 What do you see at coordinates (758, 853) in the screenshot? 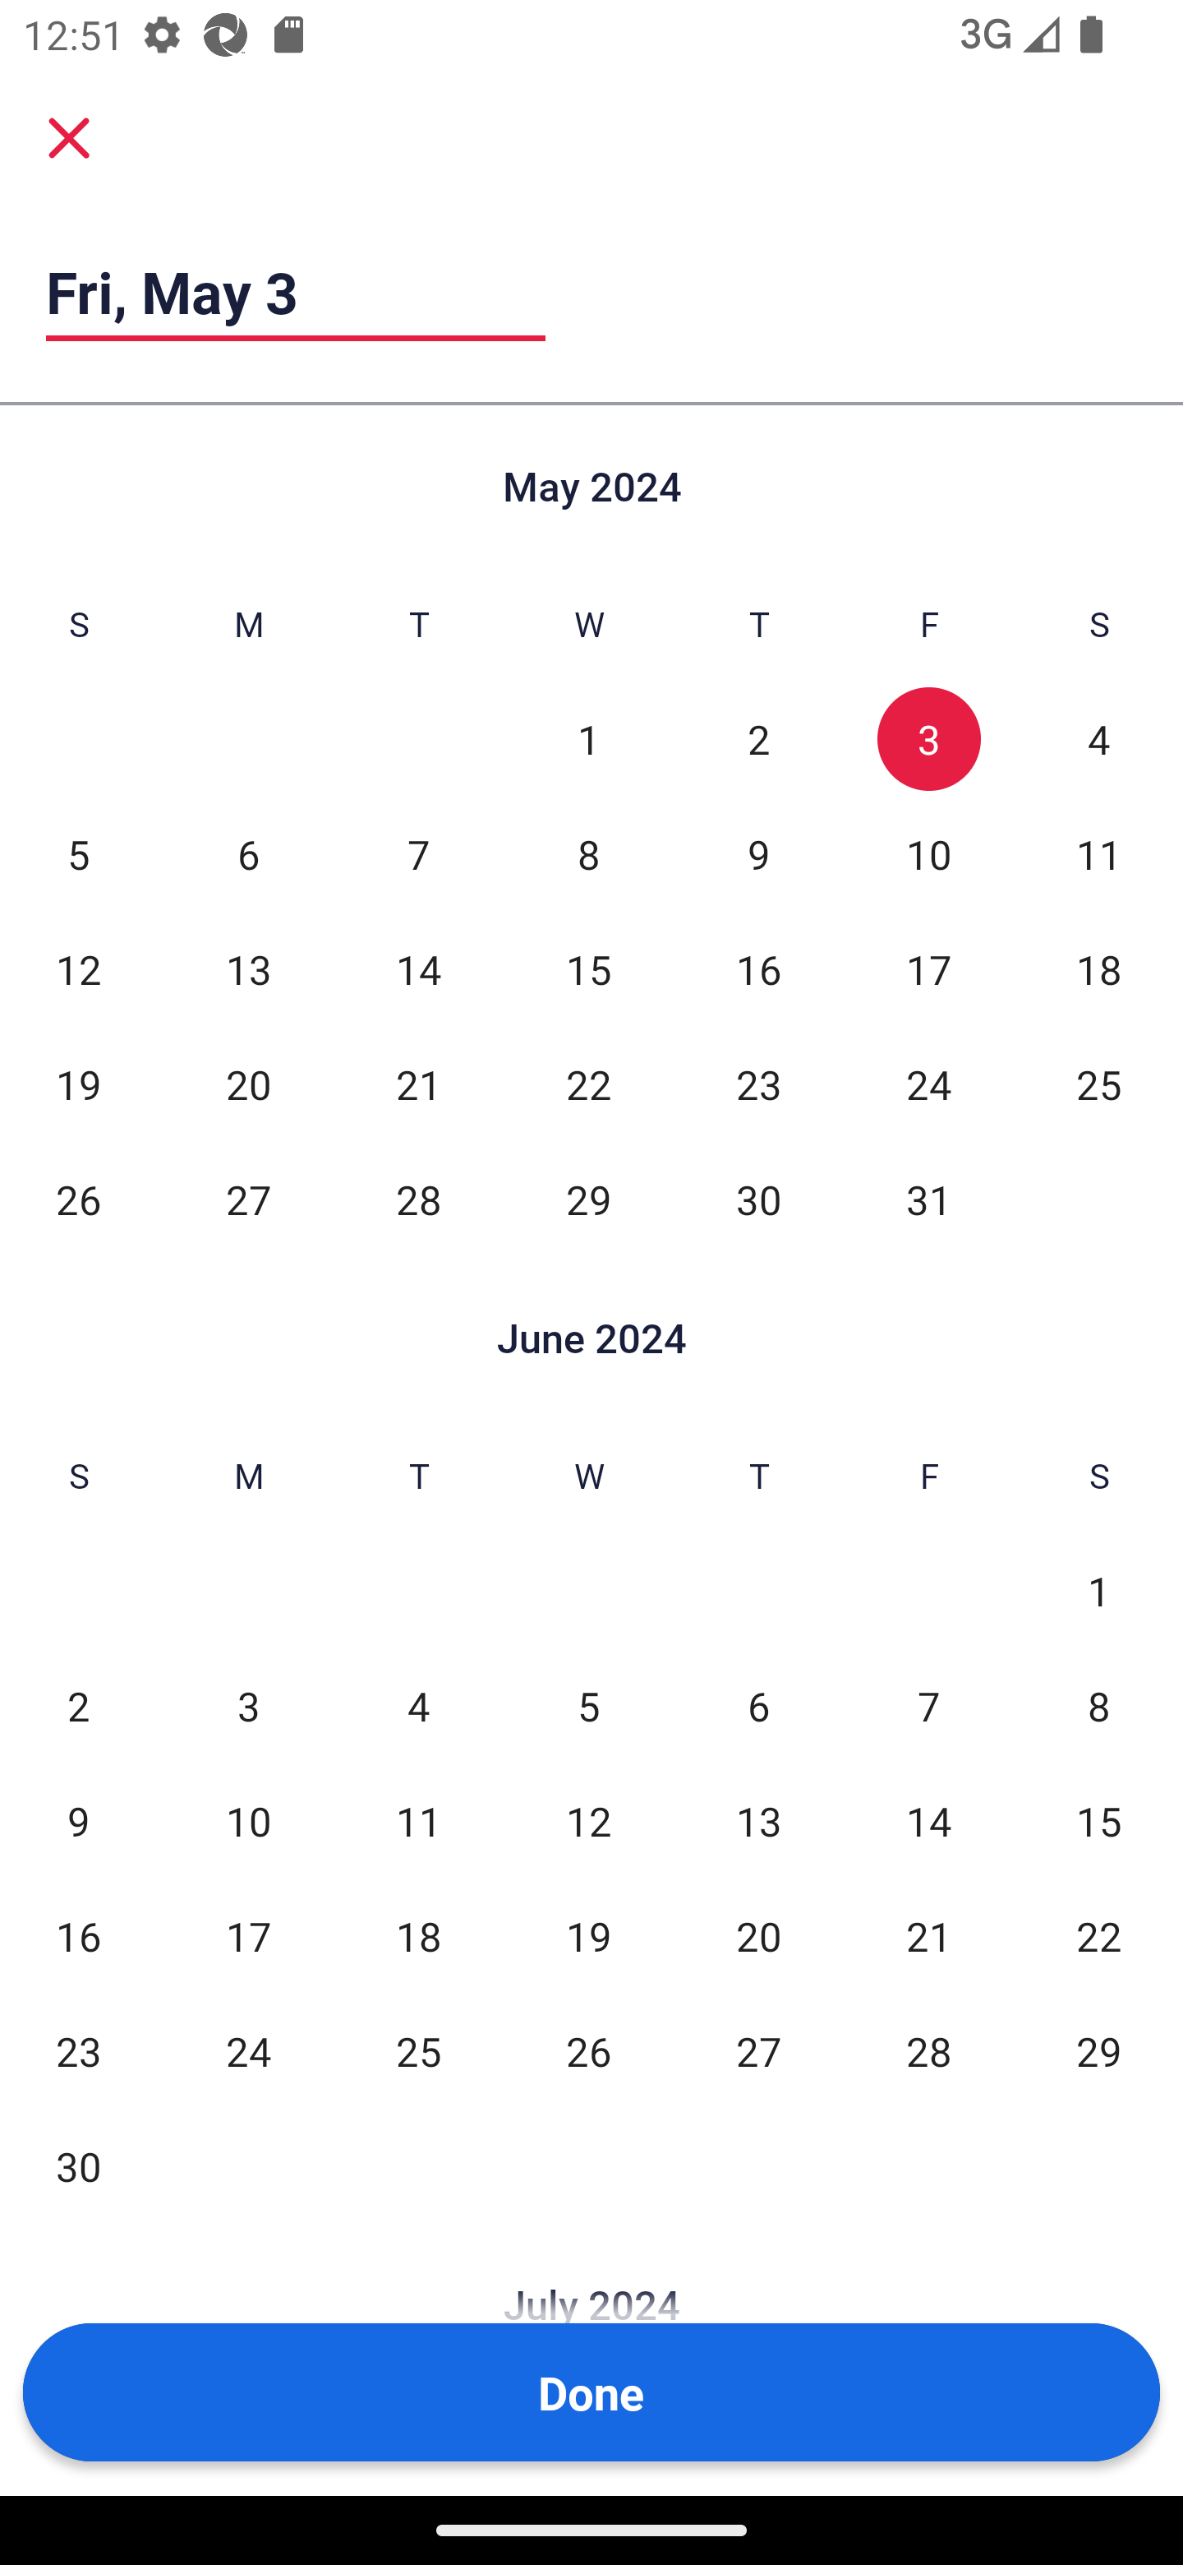
I see `9 Thu, May 9, Not Selected` at bounding box center [758, 853].